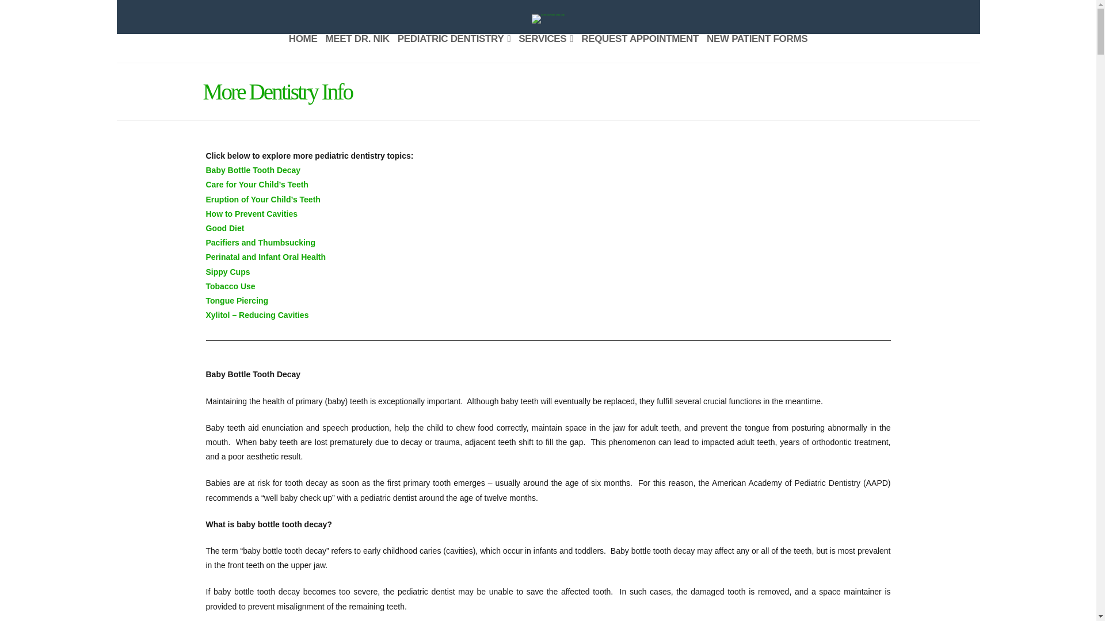 Image resolution: width=1105 pixels, height=621 pixels. I want to click on Beverly Hills Pediatric Dental Group, so click(547, 18).